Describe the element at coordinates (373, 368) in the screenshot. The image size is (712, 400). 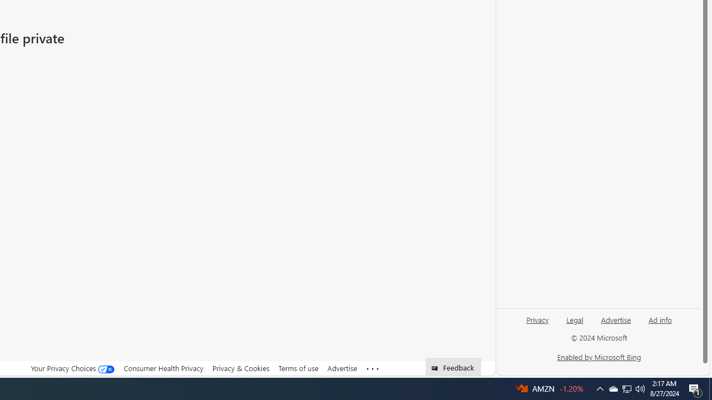
I see `Class: oneFooter_seeMore-DS-EntryPoint1-1` at that location.